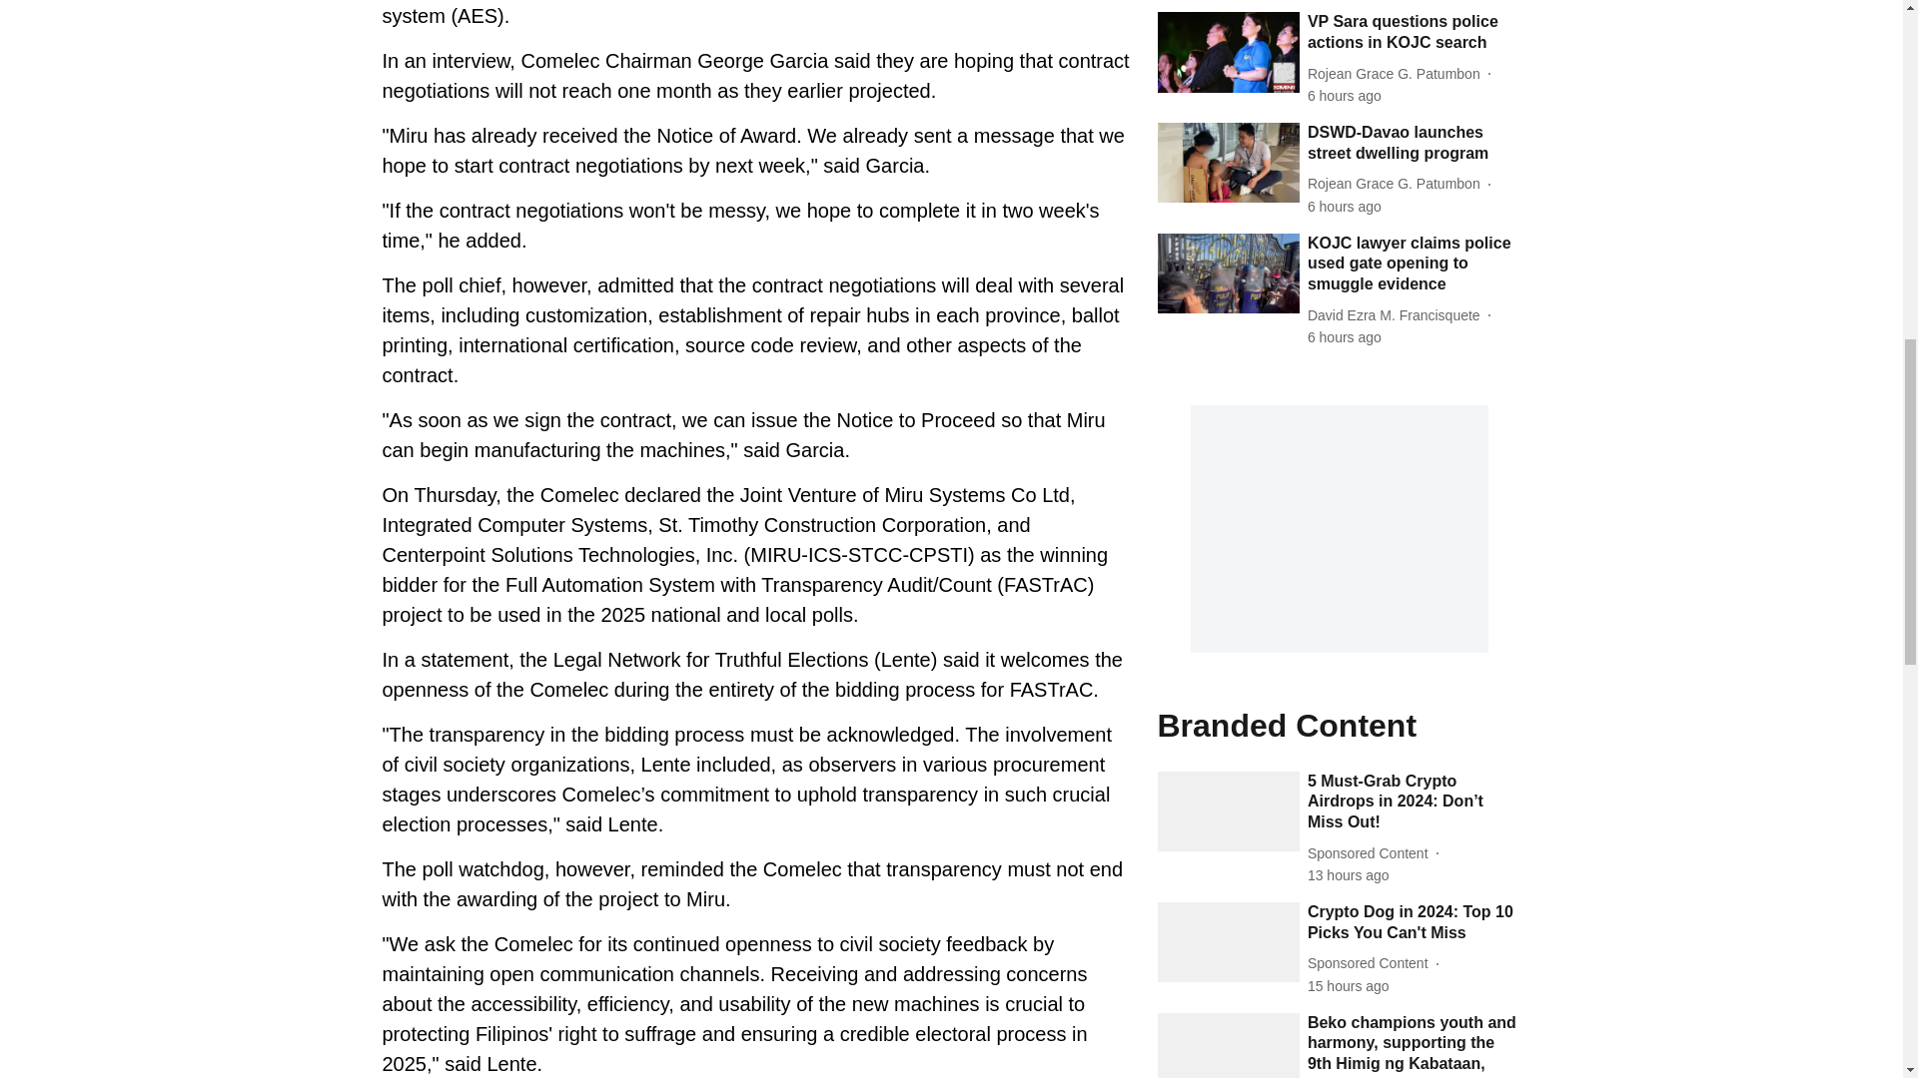  What do you see at coordinates (1345, 207) in the screenshot?
I see `2024-09-02 16:01` at bounding box center [1345, 207].